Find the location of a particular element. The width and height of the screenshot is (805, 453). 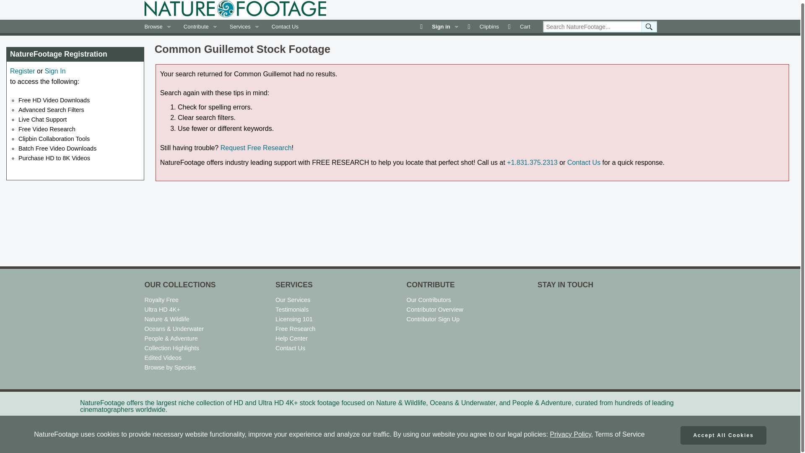

Services is located at coordinates (244, 26).